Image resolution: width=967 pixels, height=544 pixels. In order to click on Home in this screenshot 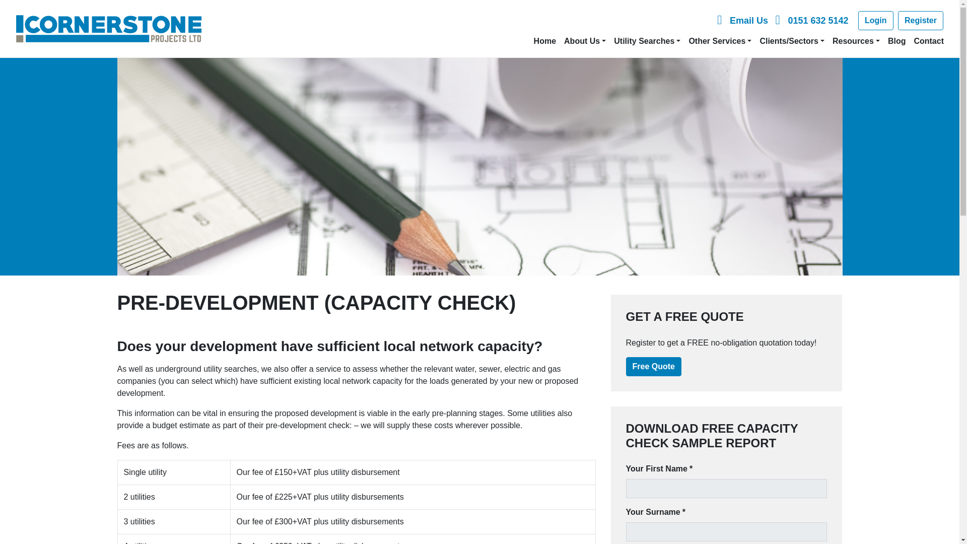, I will do `click(545, 41)`.